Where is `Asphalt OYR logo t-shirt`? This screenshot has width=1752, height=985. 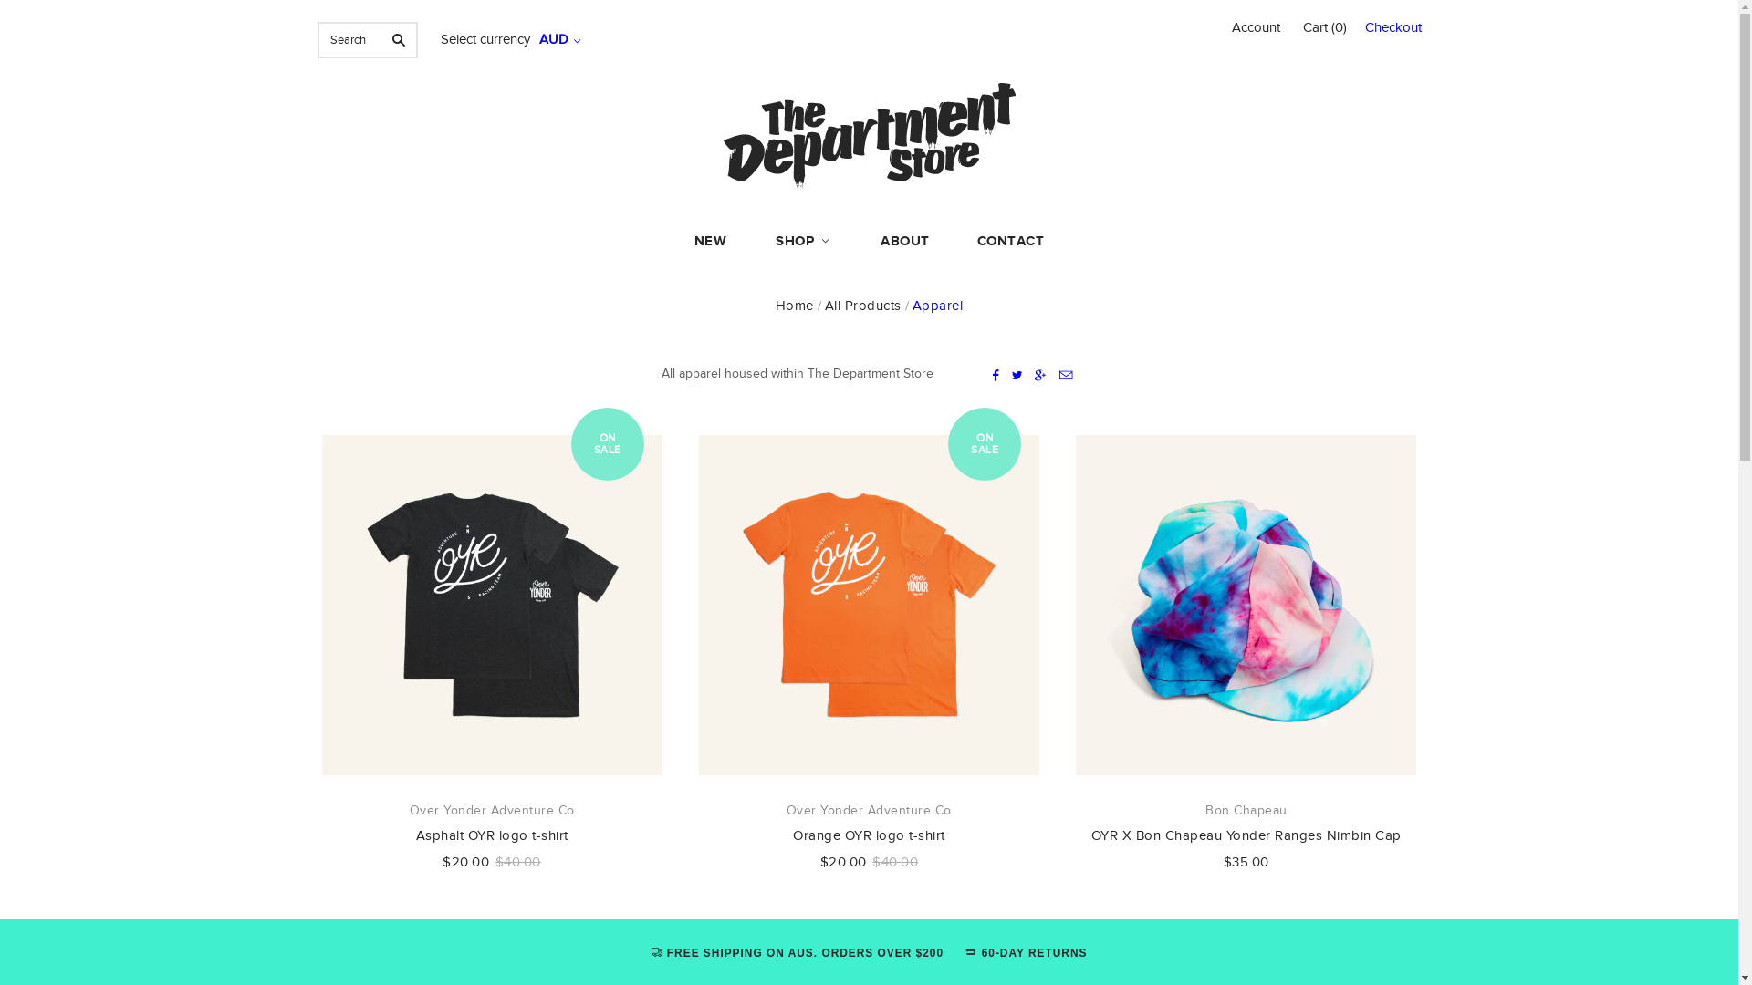 Asphalt OYR logo t-shirt is located at coordinates (493, 835).